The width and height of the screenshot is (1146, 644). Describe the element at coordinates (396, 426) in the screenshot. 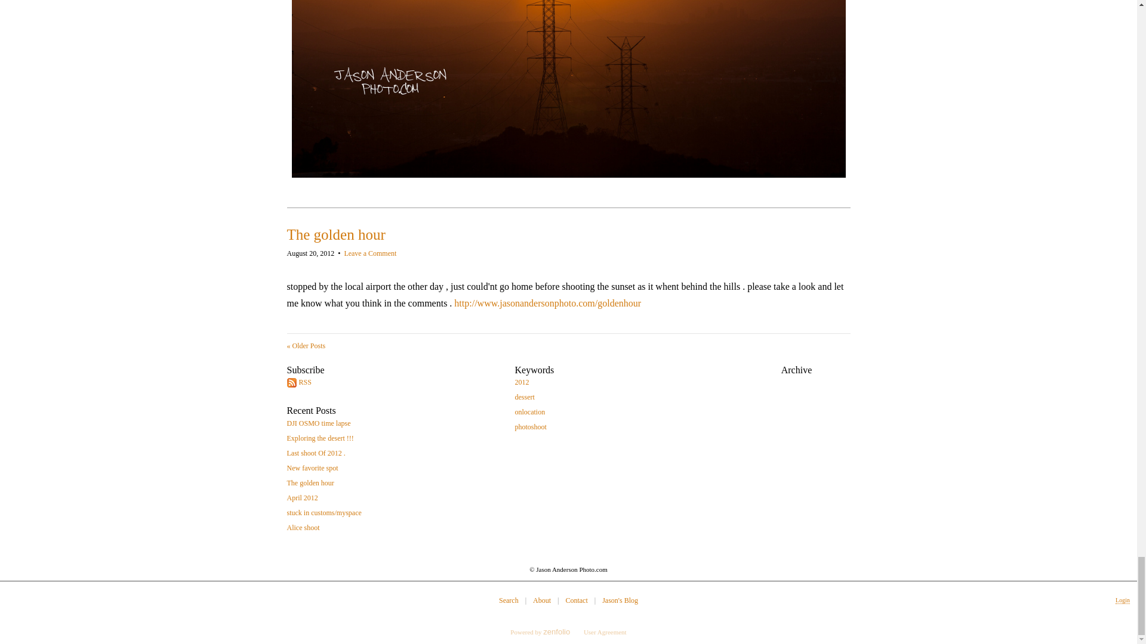

I see `DJI OSMO time lapse` at that location.